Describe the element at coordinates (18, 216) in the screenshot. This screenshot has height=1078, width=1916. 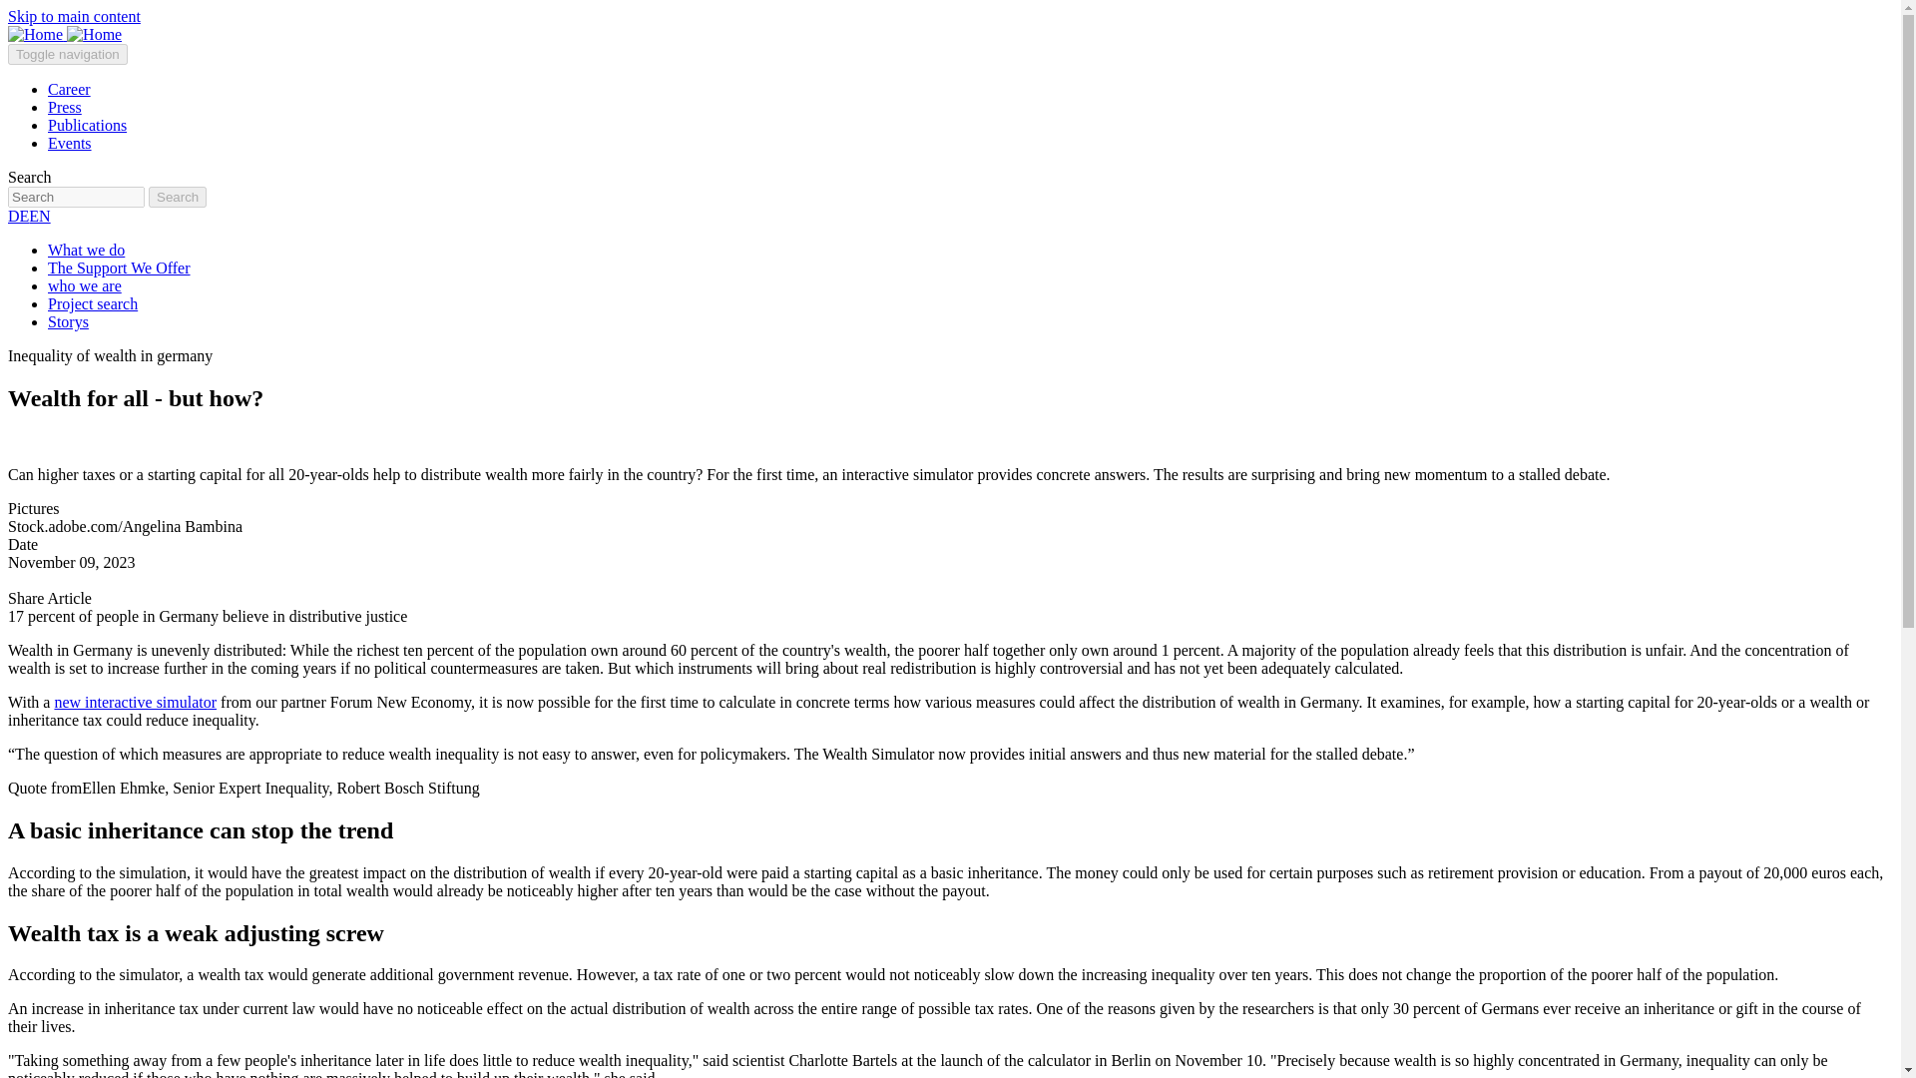
I see `DE` at that location.